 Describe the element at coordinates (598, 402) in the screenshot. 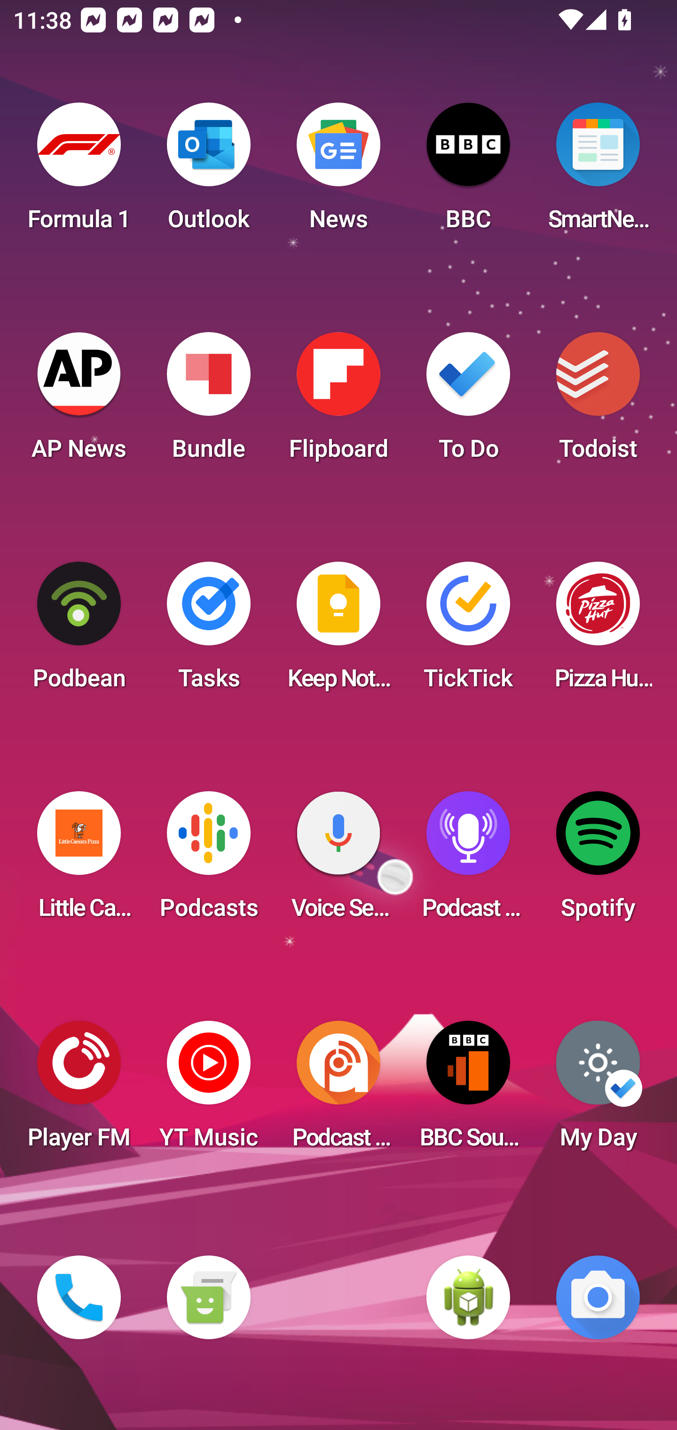

I see `Todoist` at that location.